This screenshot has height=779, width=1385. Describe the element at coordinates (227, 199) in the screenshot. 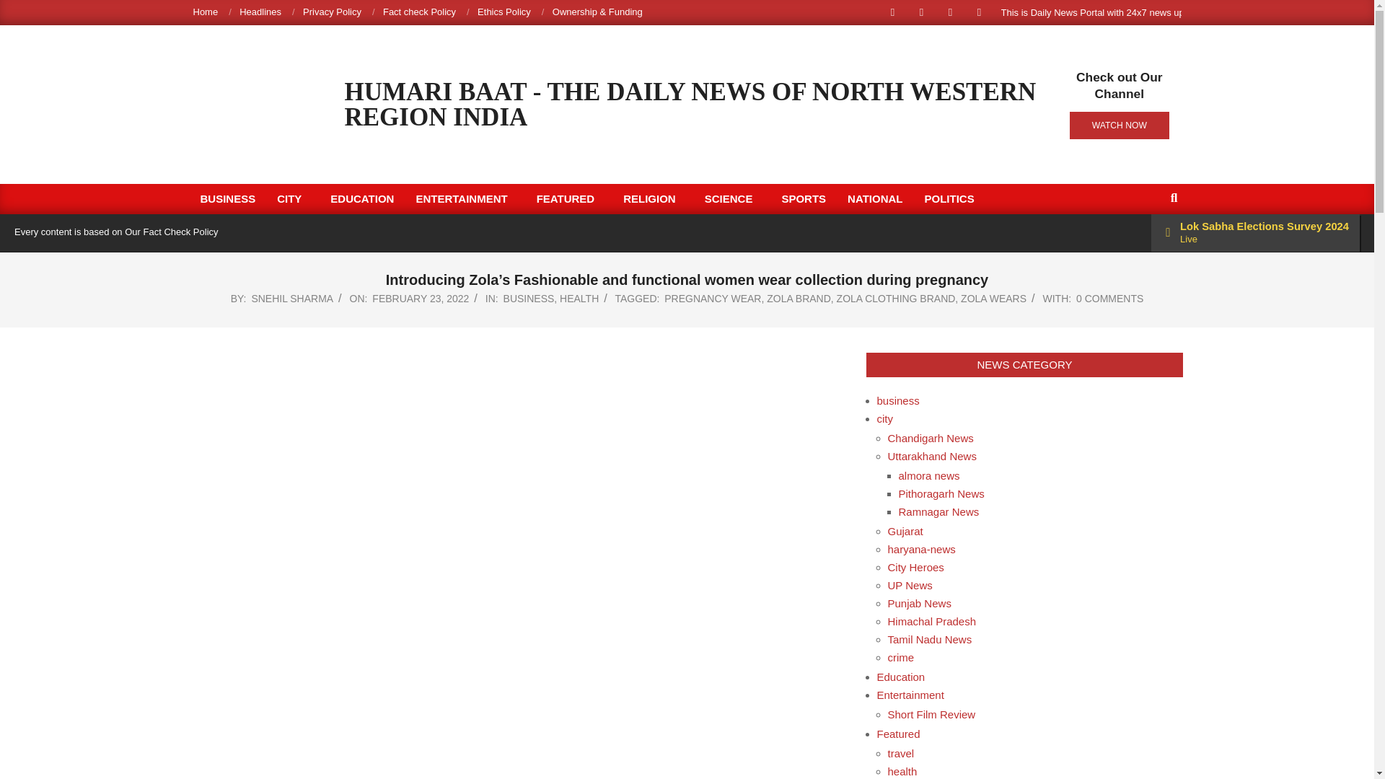

I see `BUSINESS` at that location.